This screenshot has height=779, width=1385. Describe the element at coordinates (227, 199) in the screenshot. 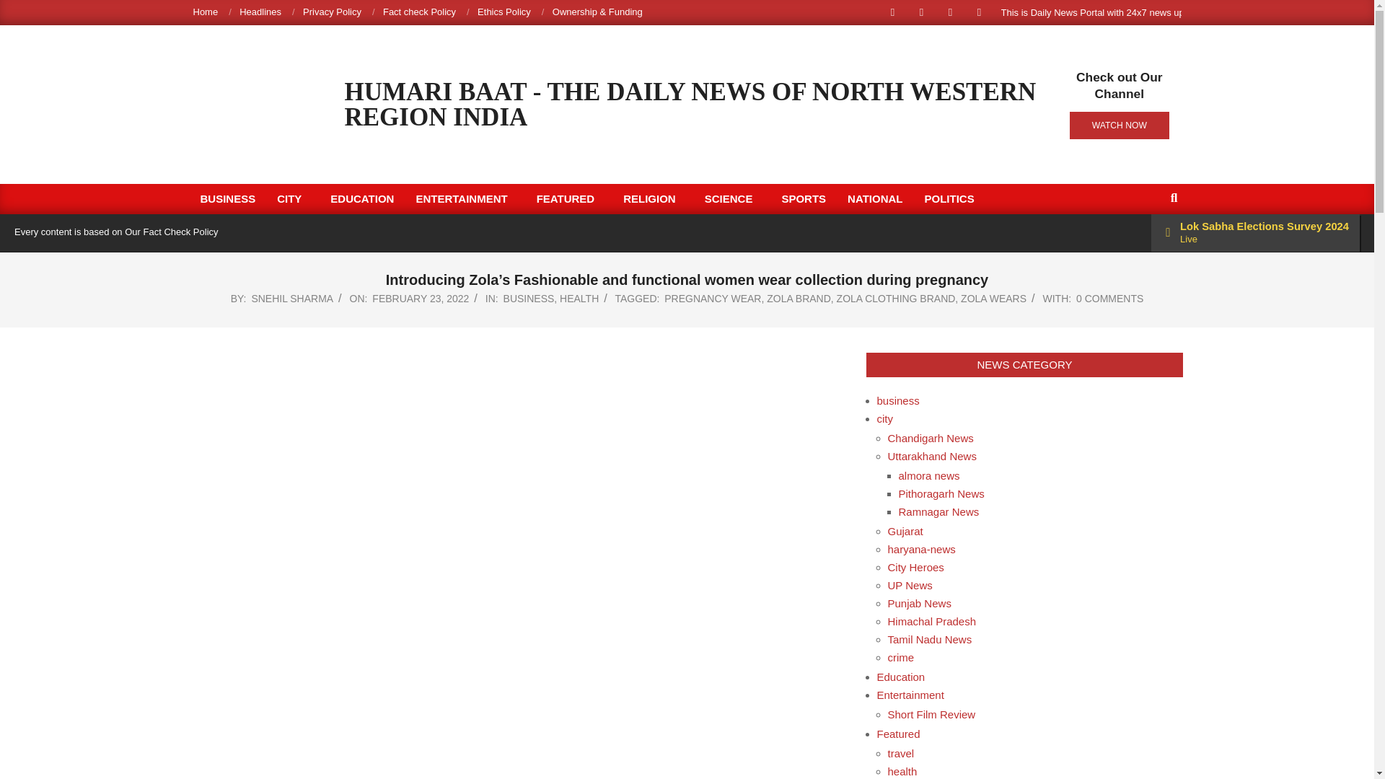

I see `BUSINESS` at that location.